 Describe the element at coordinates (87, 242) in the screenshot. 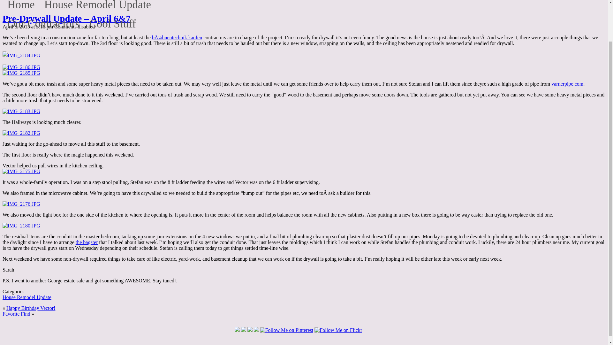

I see `the bagster` at that location.